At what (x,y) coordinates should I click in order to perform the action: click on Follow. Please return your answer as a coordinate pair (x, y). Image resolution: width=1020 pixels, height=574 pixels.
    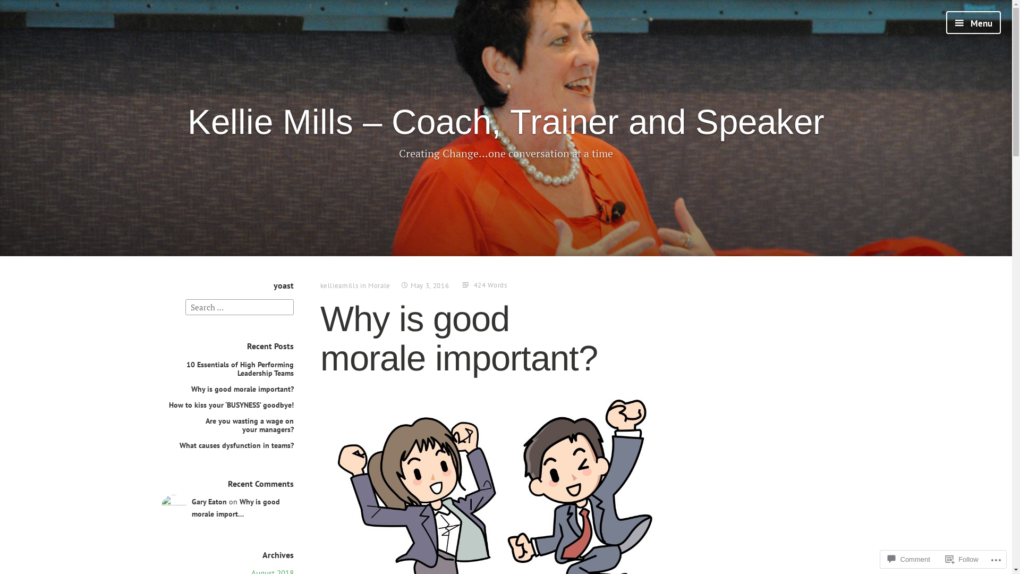
    Looking at the image, I should click on (962, 559).